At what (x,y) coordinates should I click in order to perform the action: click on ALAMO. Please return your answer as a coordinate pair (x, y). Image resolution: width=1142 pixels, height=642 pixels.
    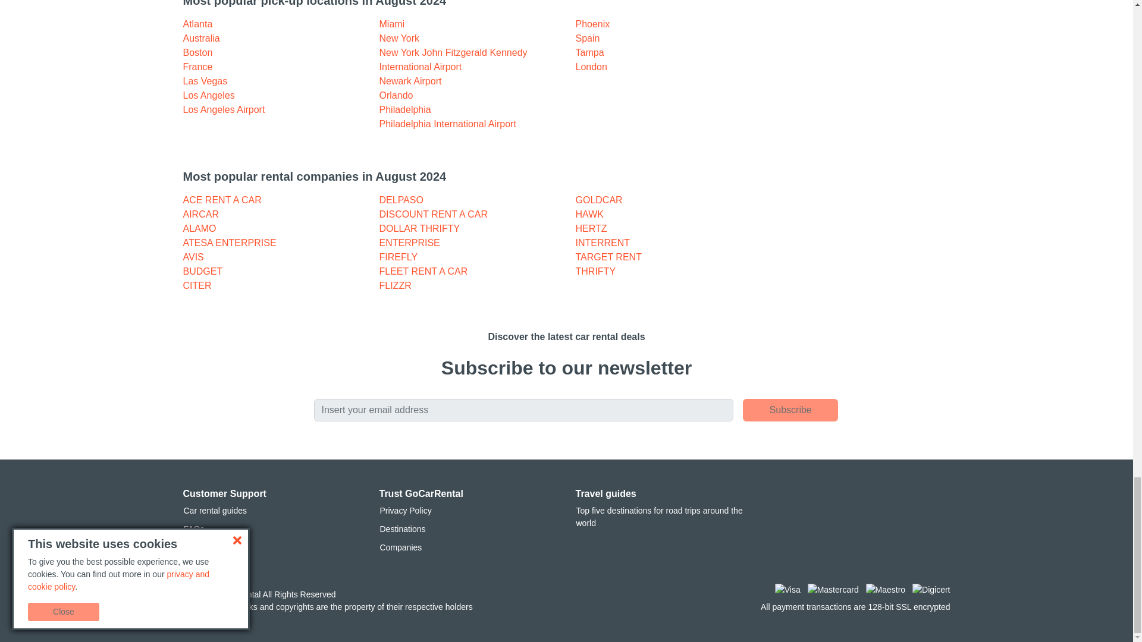
    Looking at the image, I should click on (200, 228).